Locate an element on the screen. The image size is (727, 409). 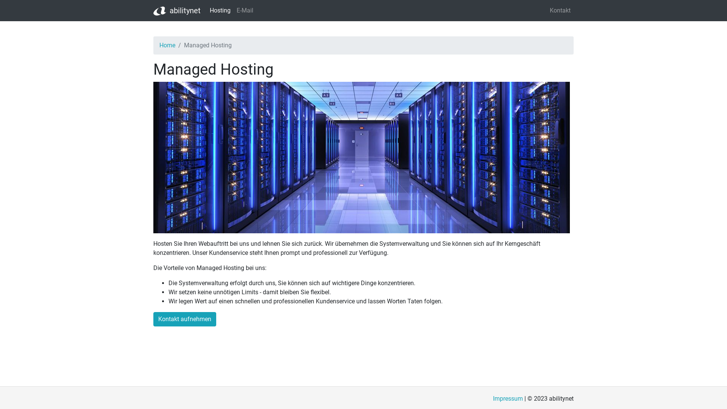
abilitynet is located at coordinates (177, 11).